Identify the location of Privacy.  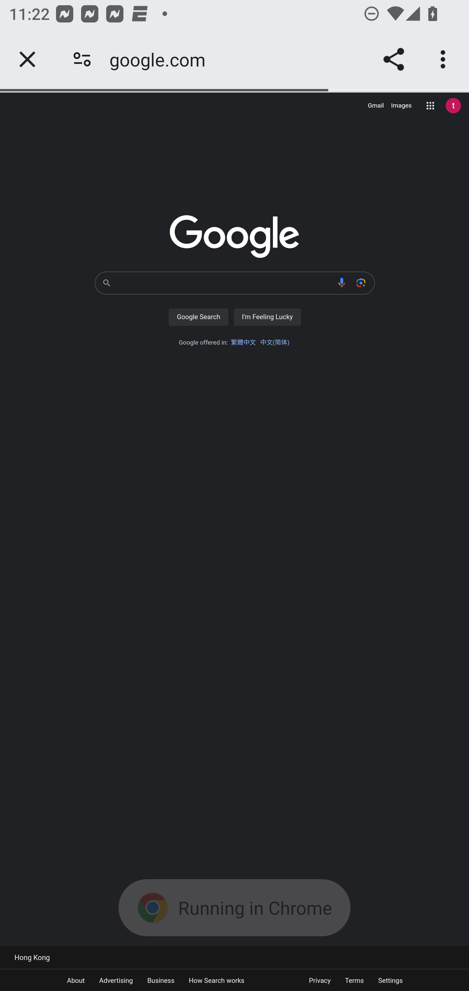
(320, 980).